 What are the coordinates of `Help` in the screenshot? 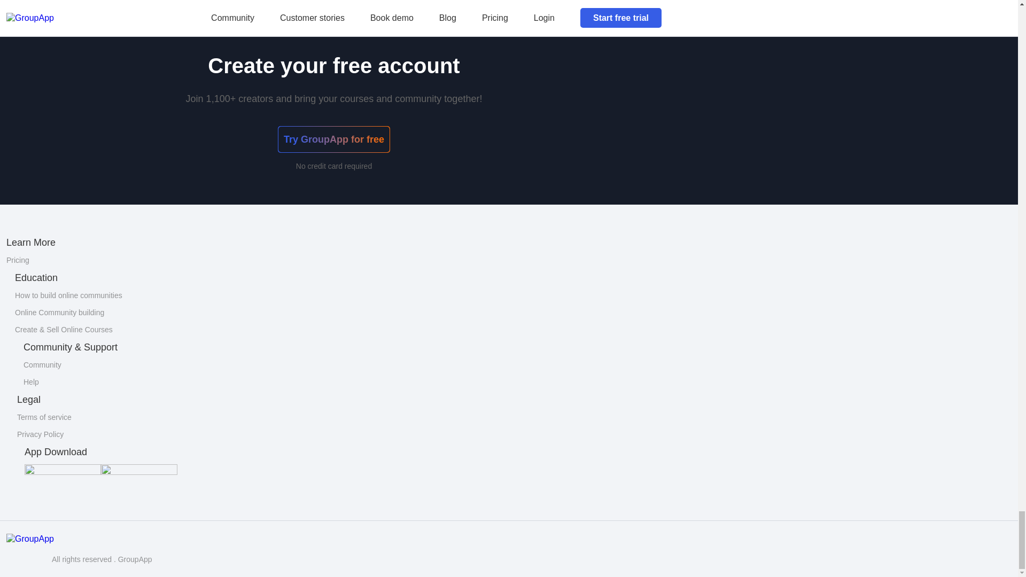 It's located at (31, 381).